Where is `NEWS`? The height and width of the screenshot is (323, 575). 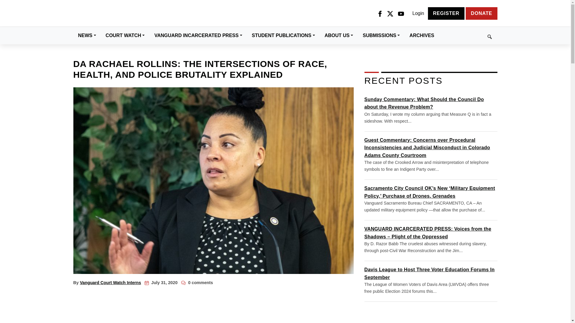
NEWS is located at coordinates (87, 35).